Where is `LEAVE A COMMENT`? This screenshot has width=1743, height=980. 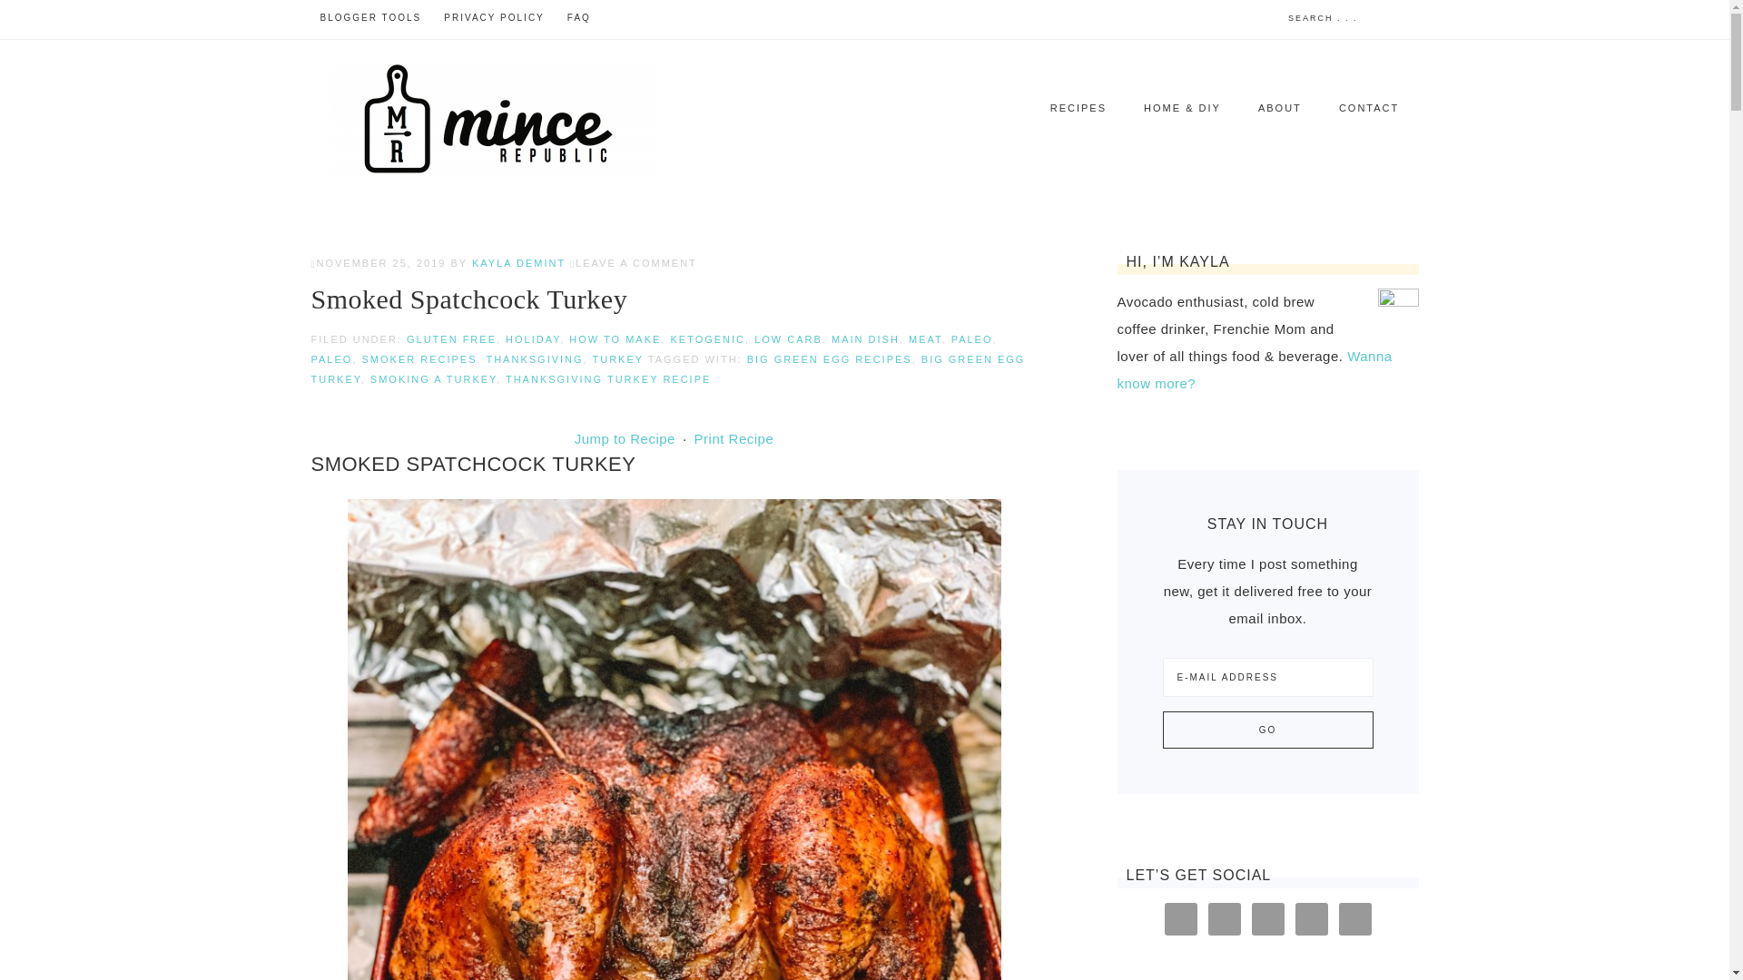 LEAVE A COMMENT is located at coordinates (635, 263).